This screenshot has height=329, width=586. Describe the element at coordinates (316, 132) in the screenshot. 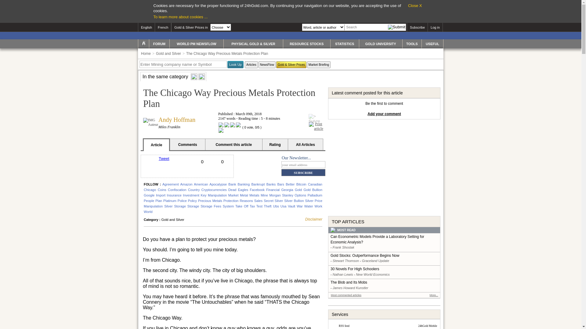

I see `Print article` at that location.